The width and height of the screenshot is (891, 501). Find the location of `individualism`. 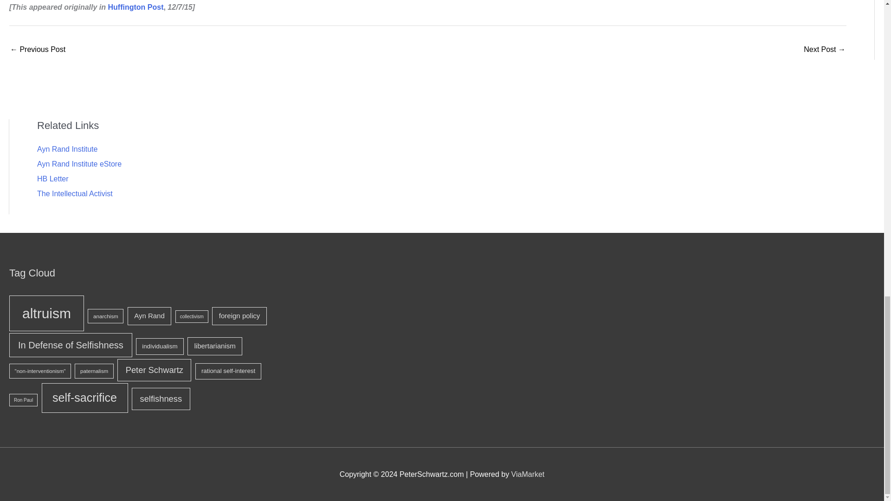

individualism is located at coordinates (160, 346).